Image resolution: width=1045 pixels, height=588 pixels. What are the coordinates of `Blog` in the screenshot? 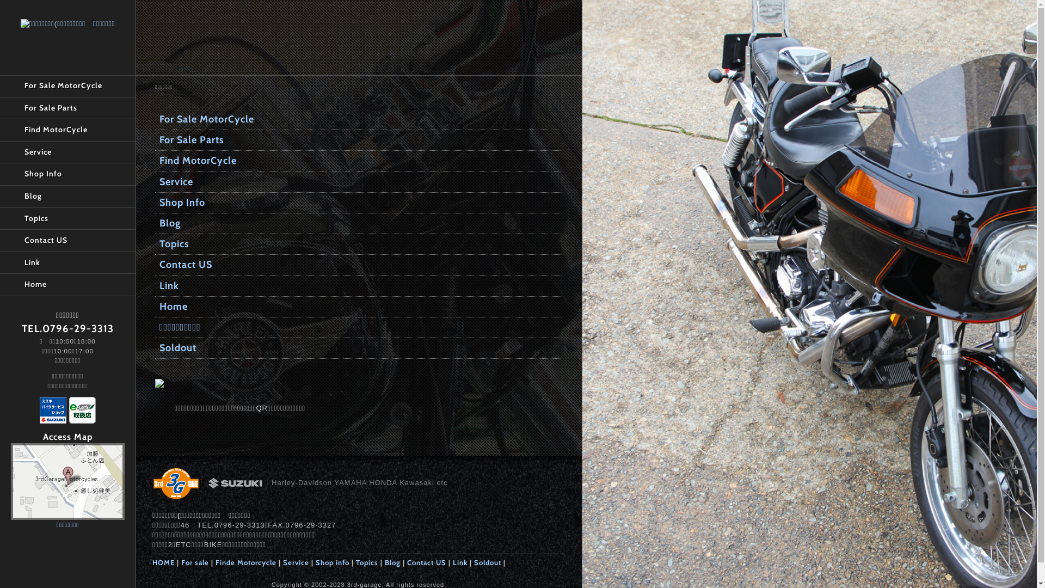 It's located at (393, 562).